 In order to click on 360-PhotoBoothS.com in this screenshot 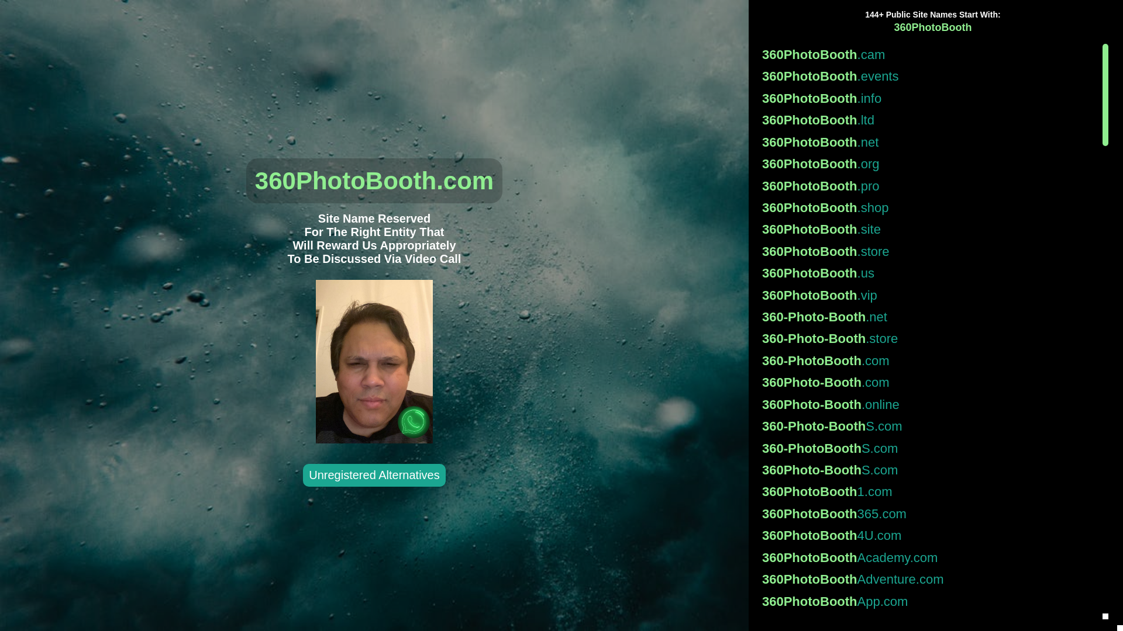, I will do `click(930, 449)`.